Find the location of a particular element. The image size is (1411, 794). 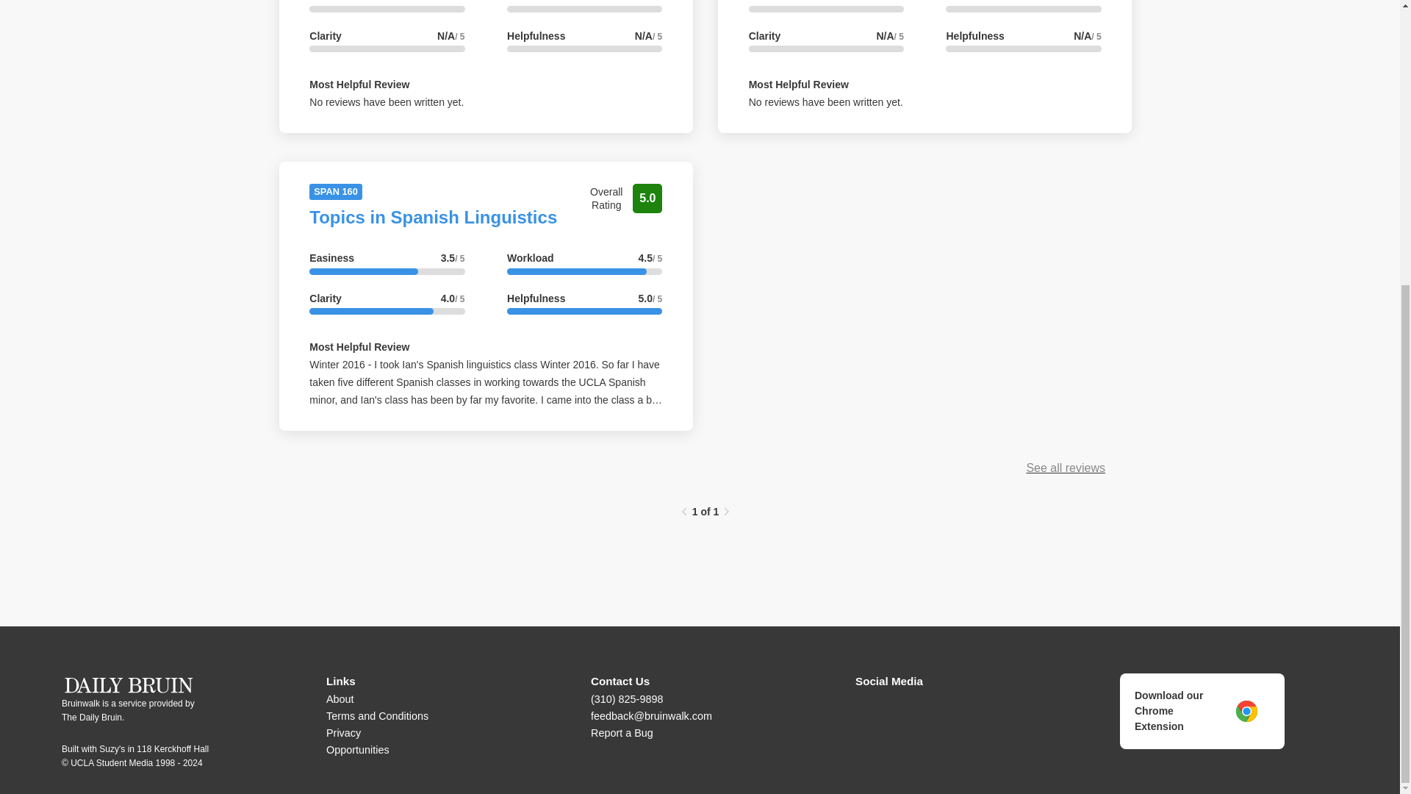

Most Helpful Review is located at coordinates (359, 84).